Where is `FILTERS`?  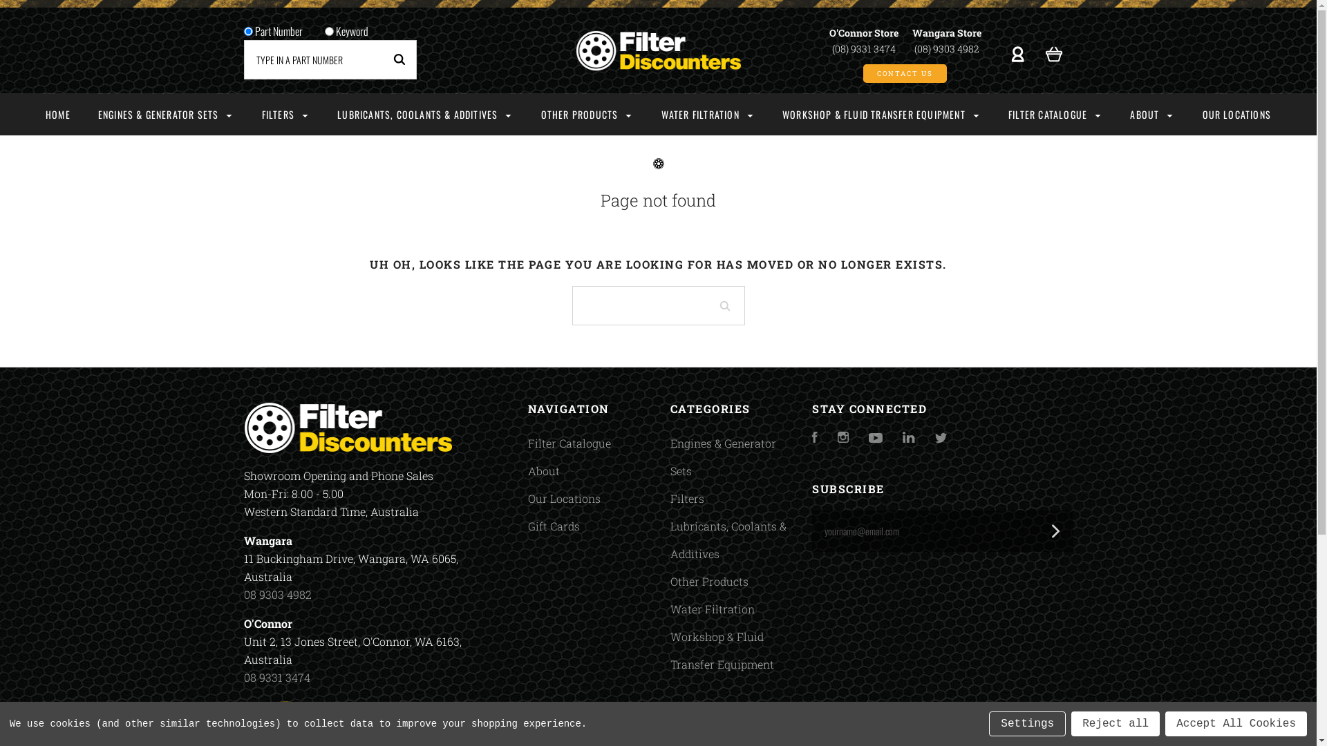 FILTERS is located at coordinates (286, 115).